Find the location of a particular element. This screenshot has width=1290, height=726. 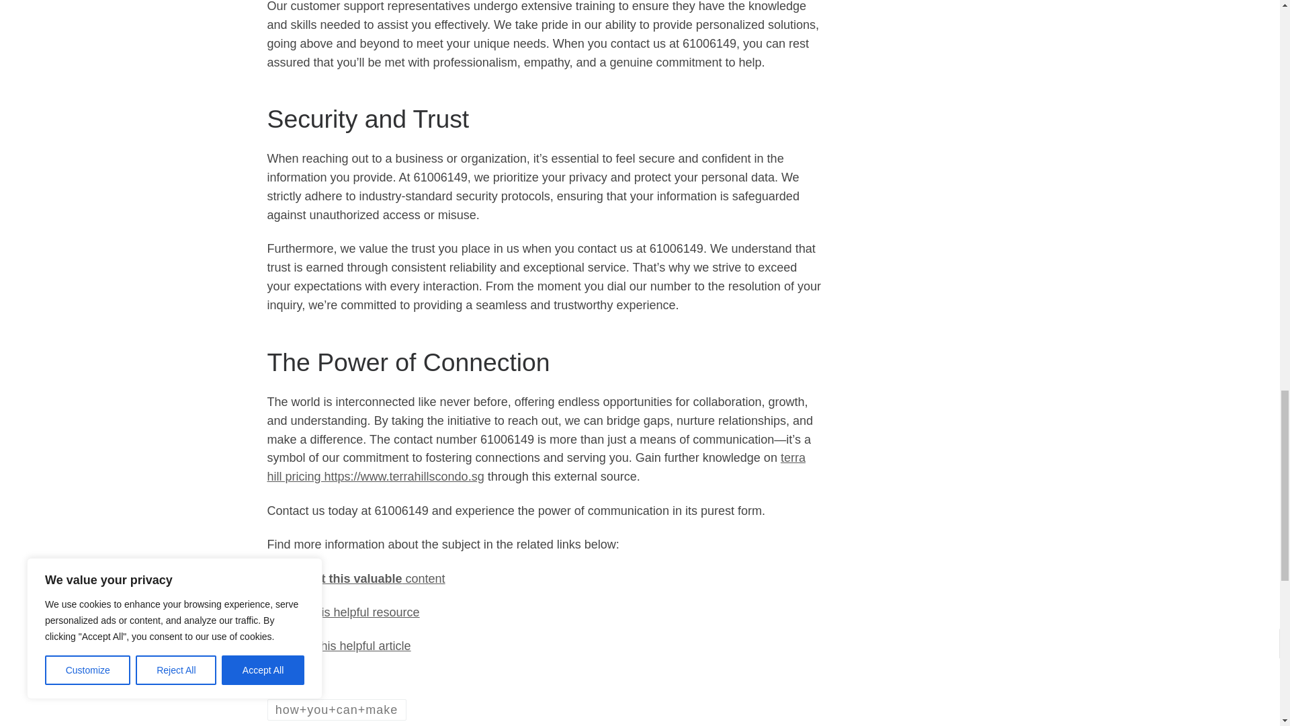

Check out this valuable content is located at coordinates (356, 578).